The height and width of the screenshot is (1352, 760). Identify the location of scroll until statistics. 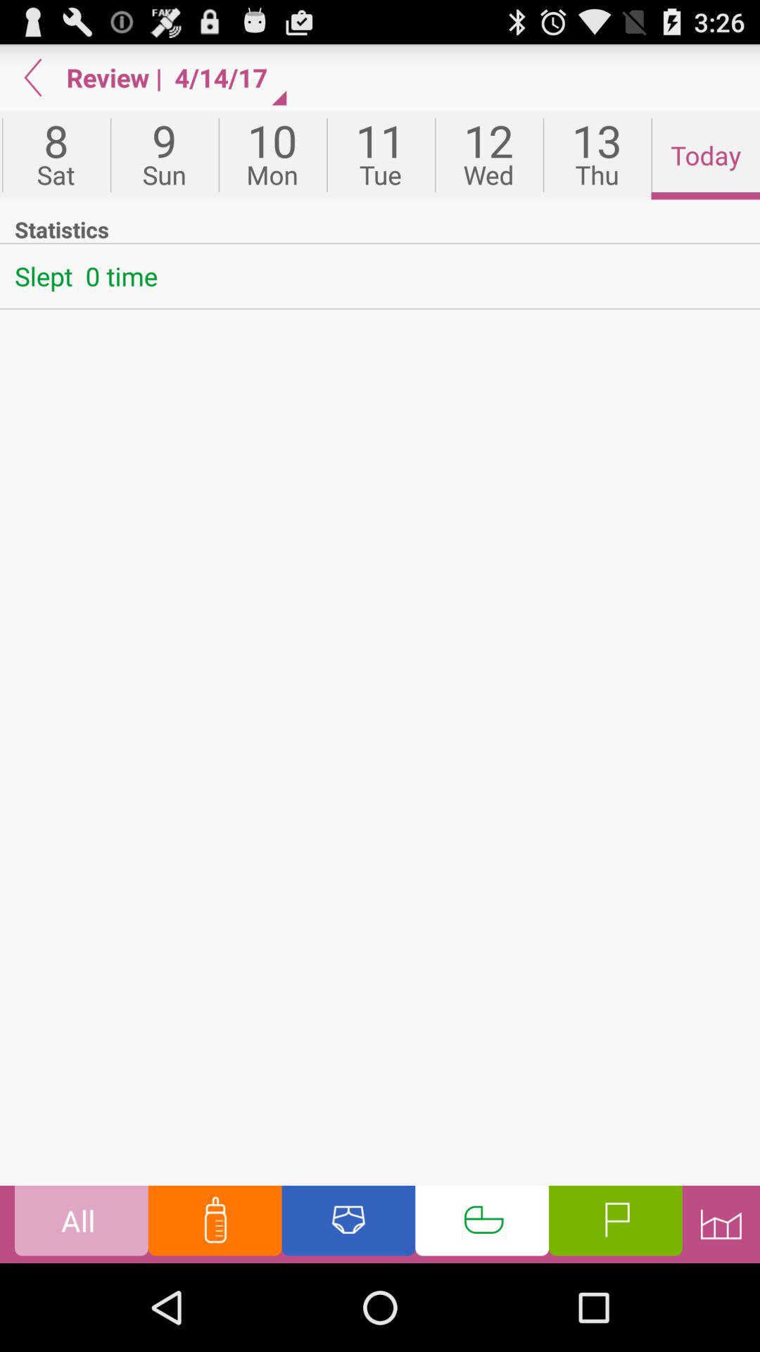
(380, 229).